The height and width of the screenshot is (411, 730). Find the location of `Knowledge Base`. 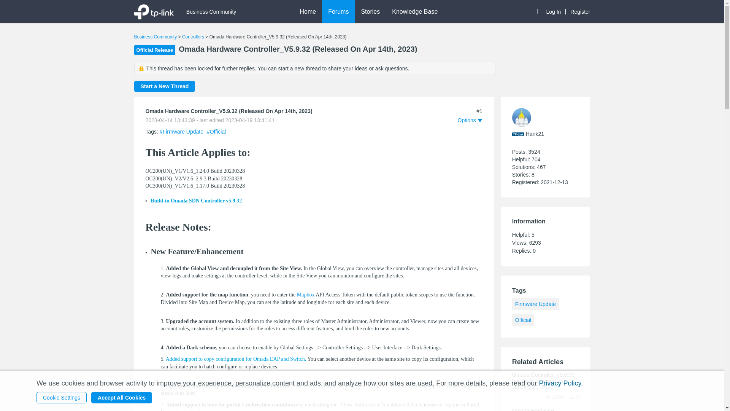

Knowledge Base is located at coordinates (414, 11).